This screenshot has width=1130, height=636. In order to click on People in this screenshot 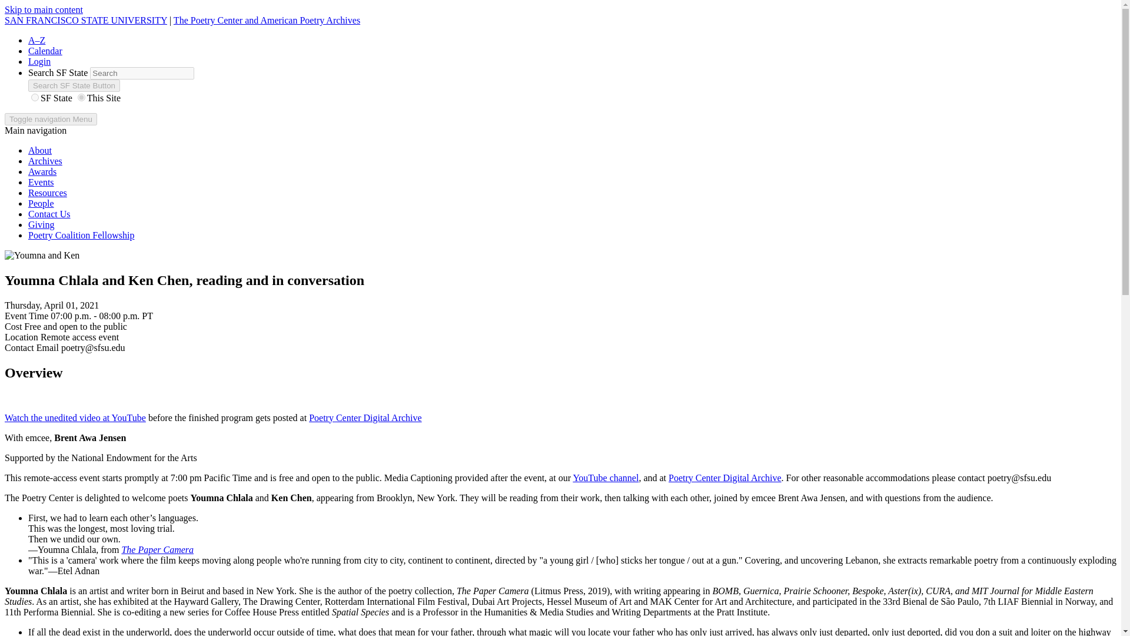, I will do `click(41, 203)`.